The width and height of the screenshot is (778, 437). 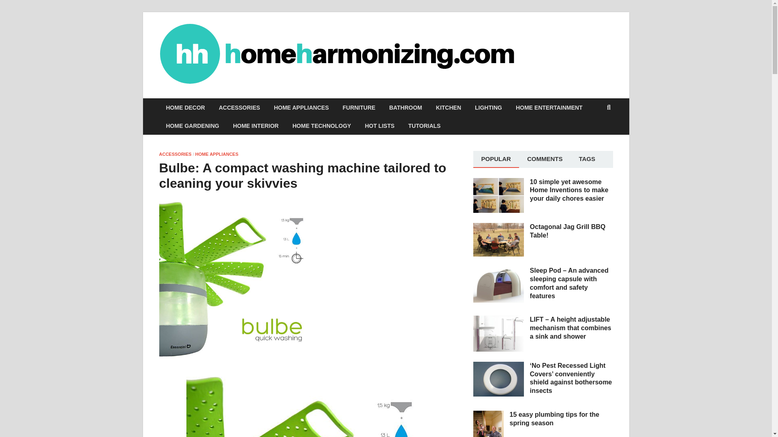 I want to click on ACCESSORIES, so click(x=175, y=154).